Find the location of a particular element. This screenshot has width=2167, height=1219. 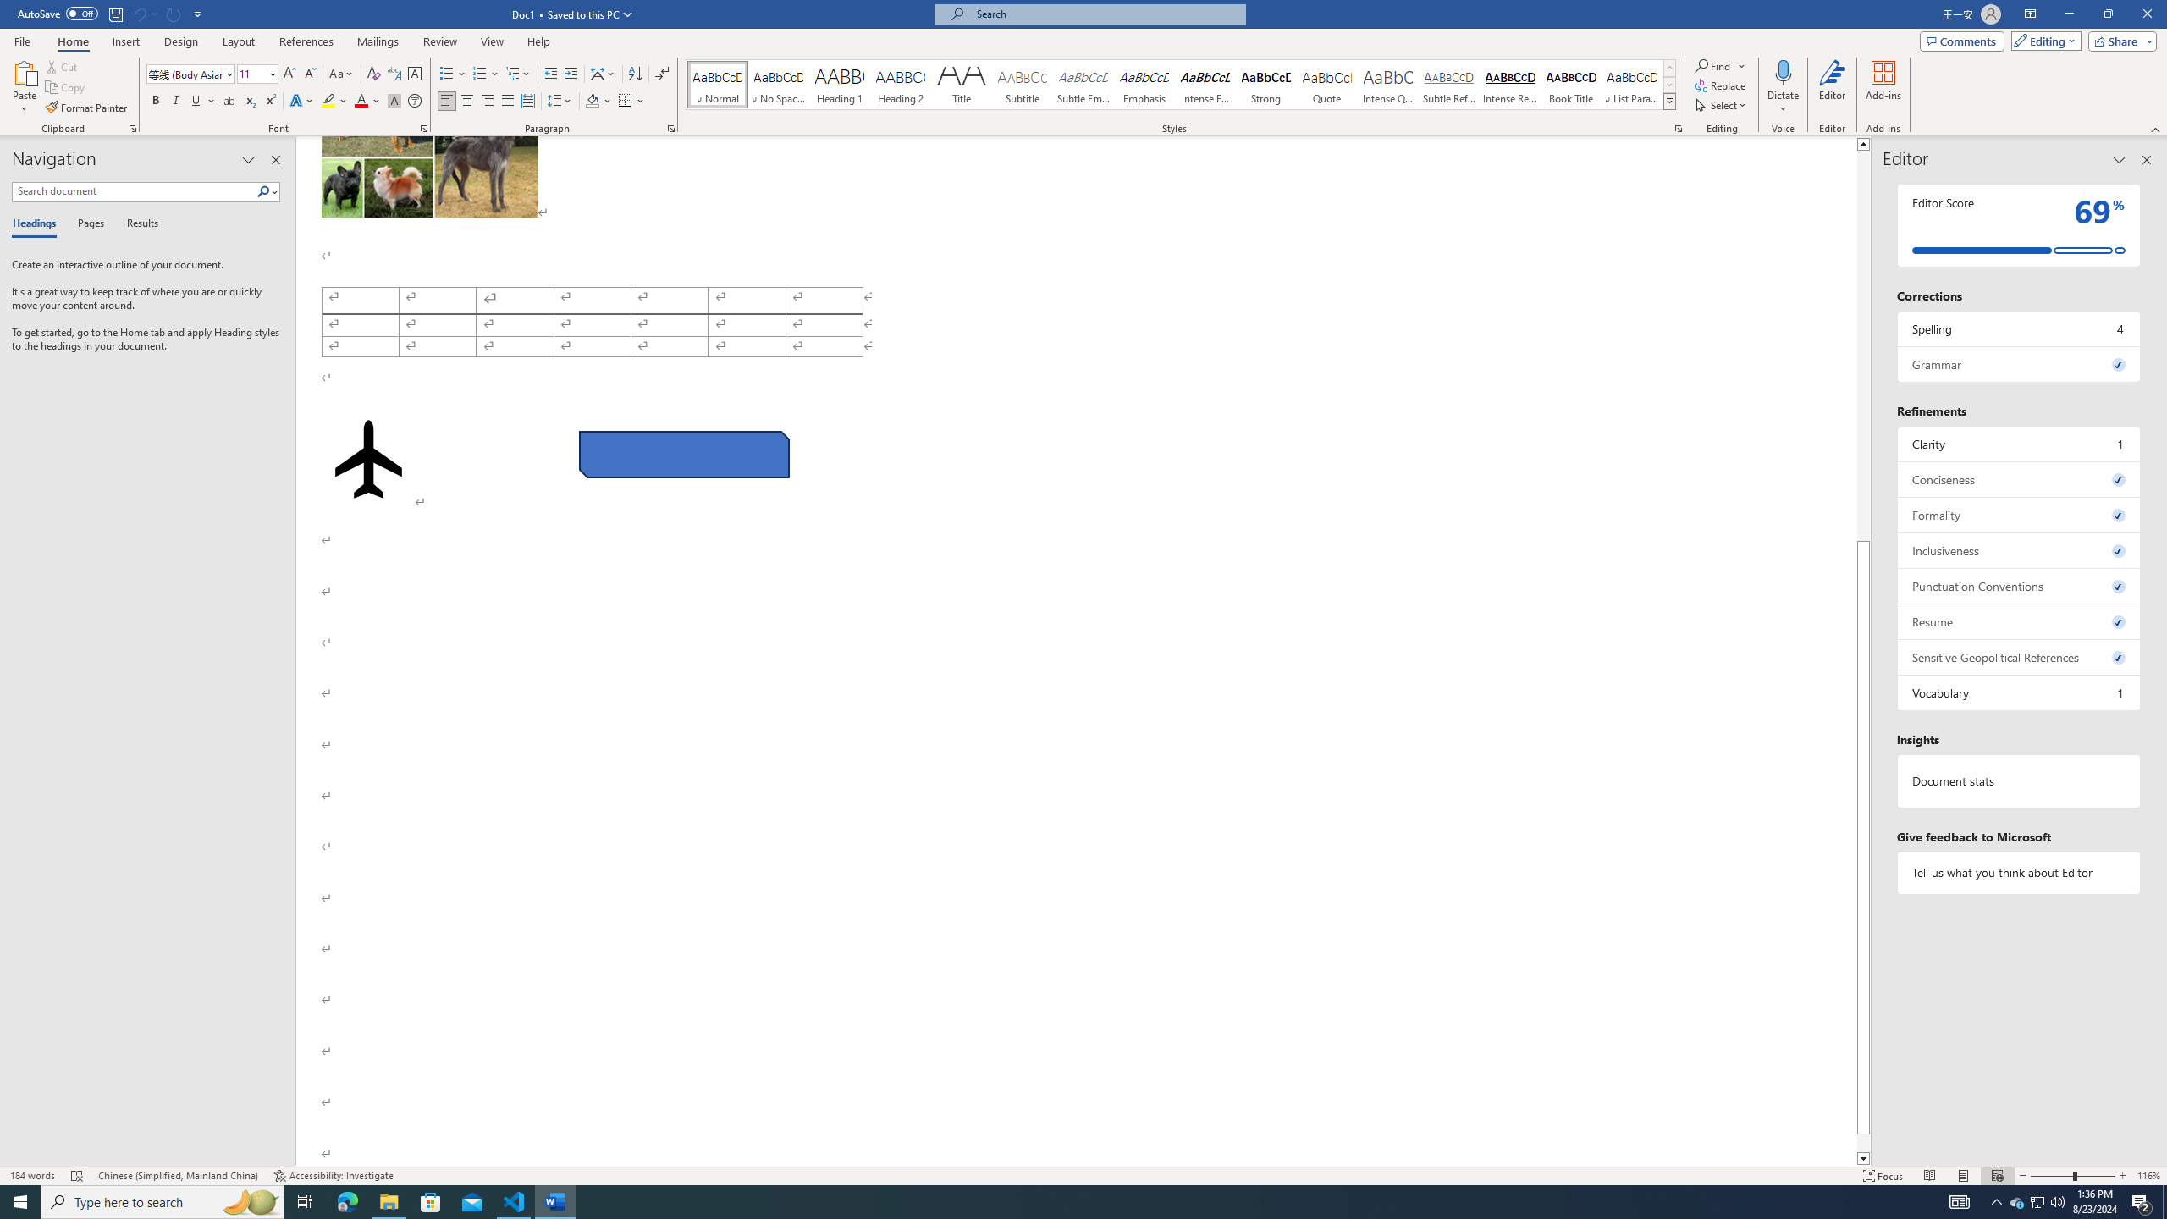

Formality, 0 issues. Press space or enter to review items. is located at coordinates (2020, 515).